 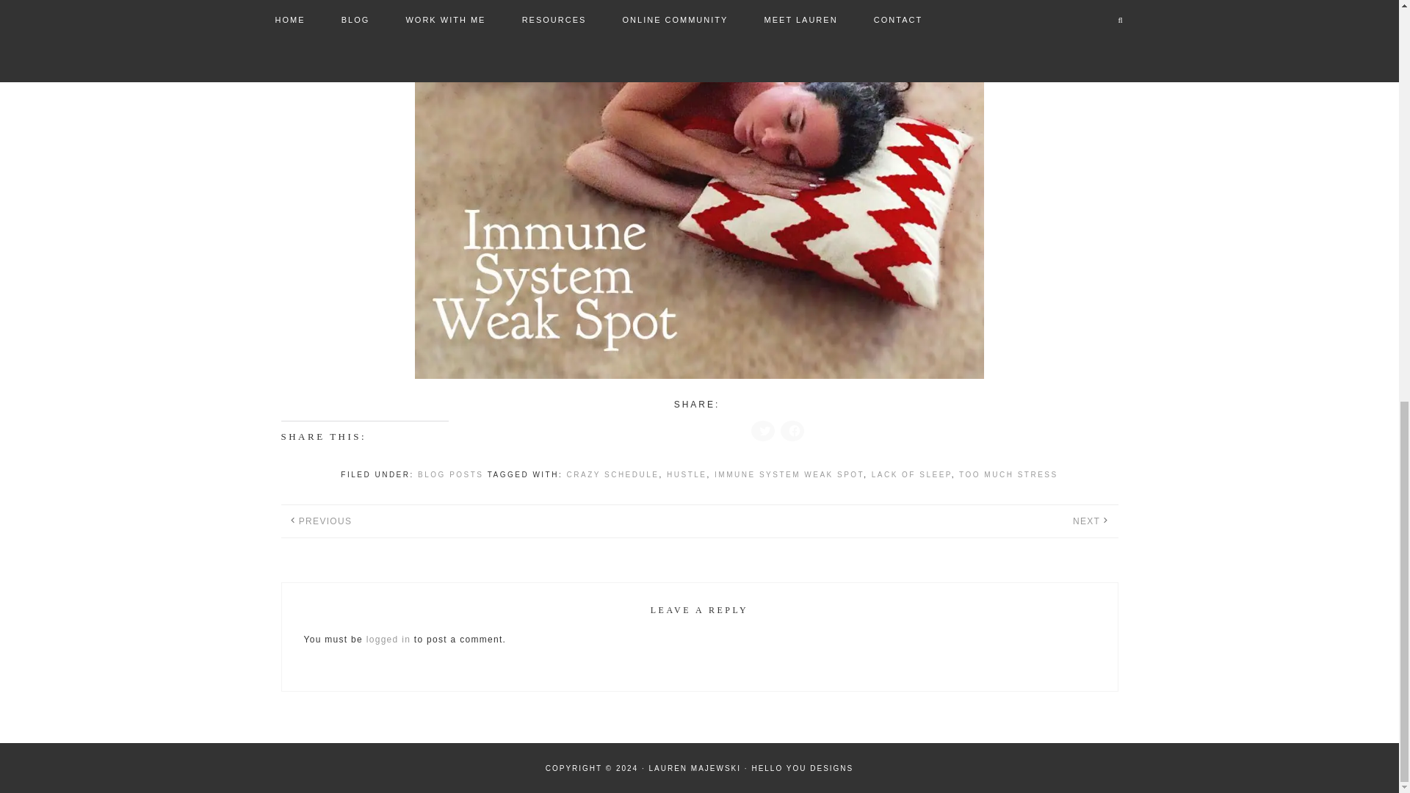 What do you see at coordinates (911, 474) in the screenshot?
I see `LACK OF SLEEP` at bounding box center [911, 474].